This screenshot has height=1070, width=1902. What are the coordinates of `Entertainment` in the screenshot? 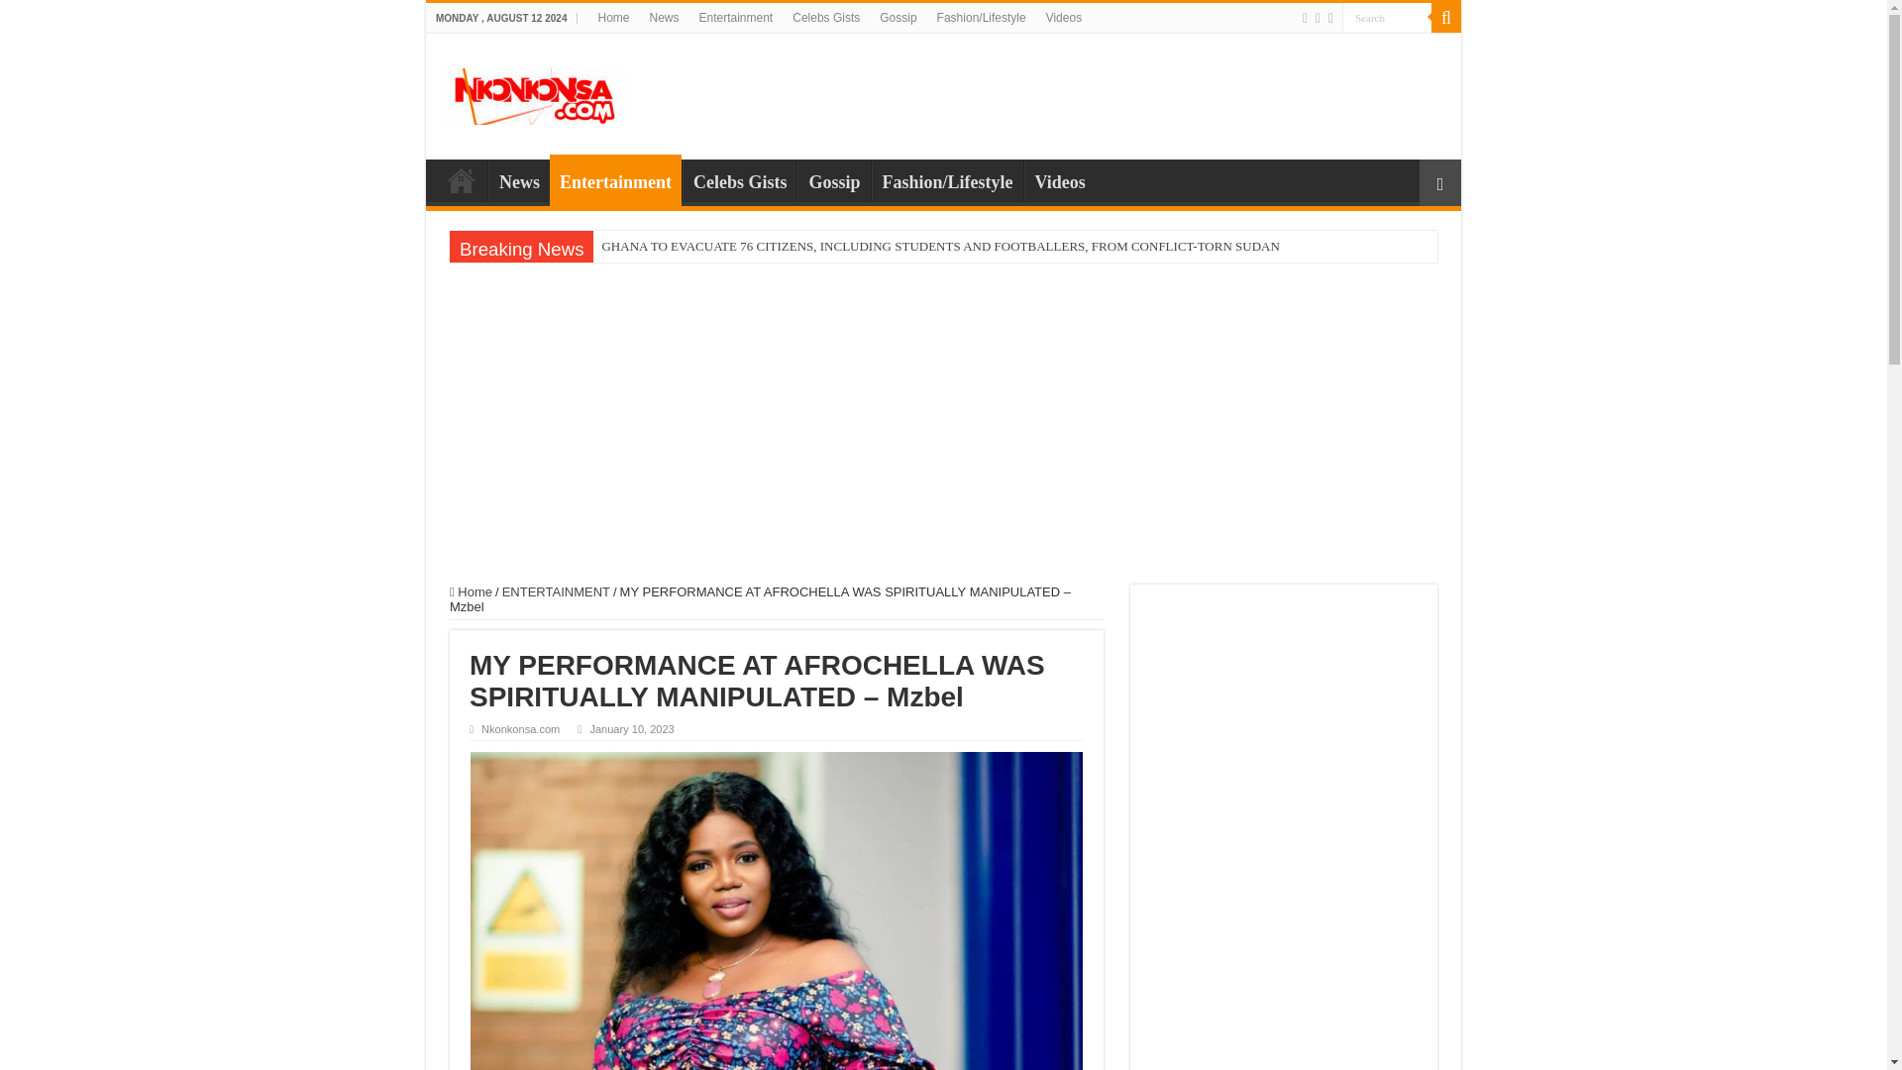 It's located at (614, 180).